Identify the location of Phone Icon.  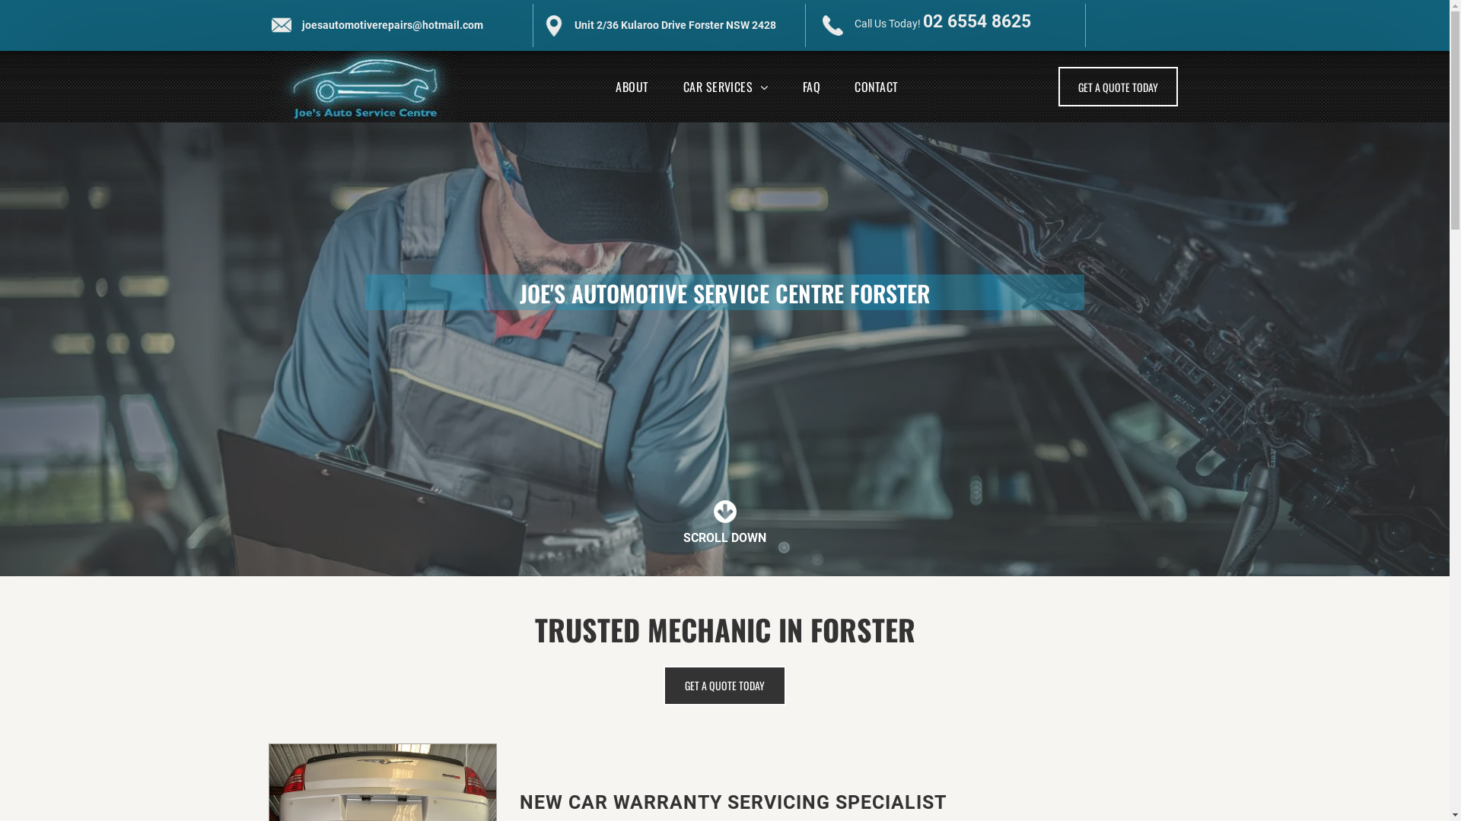
(832, 26).